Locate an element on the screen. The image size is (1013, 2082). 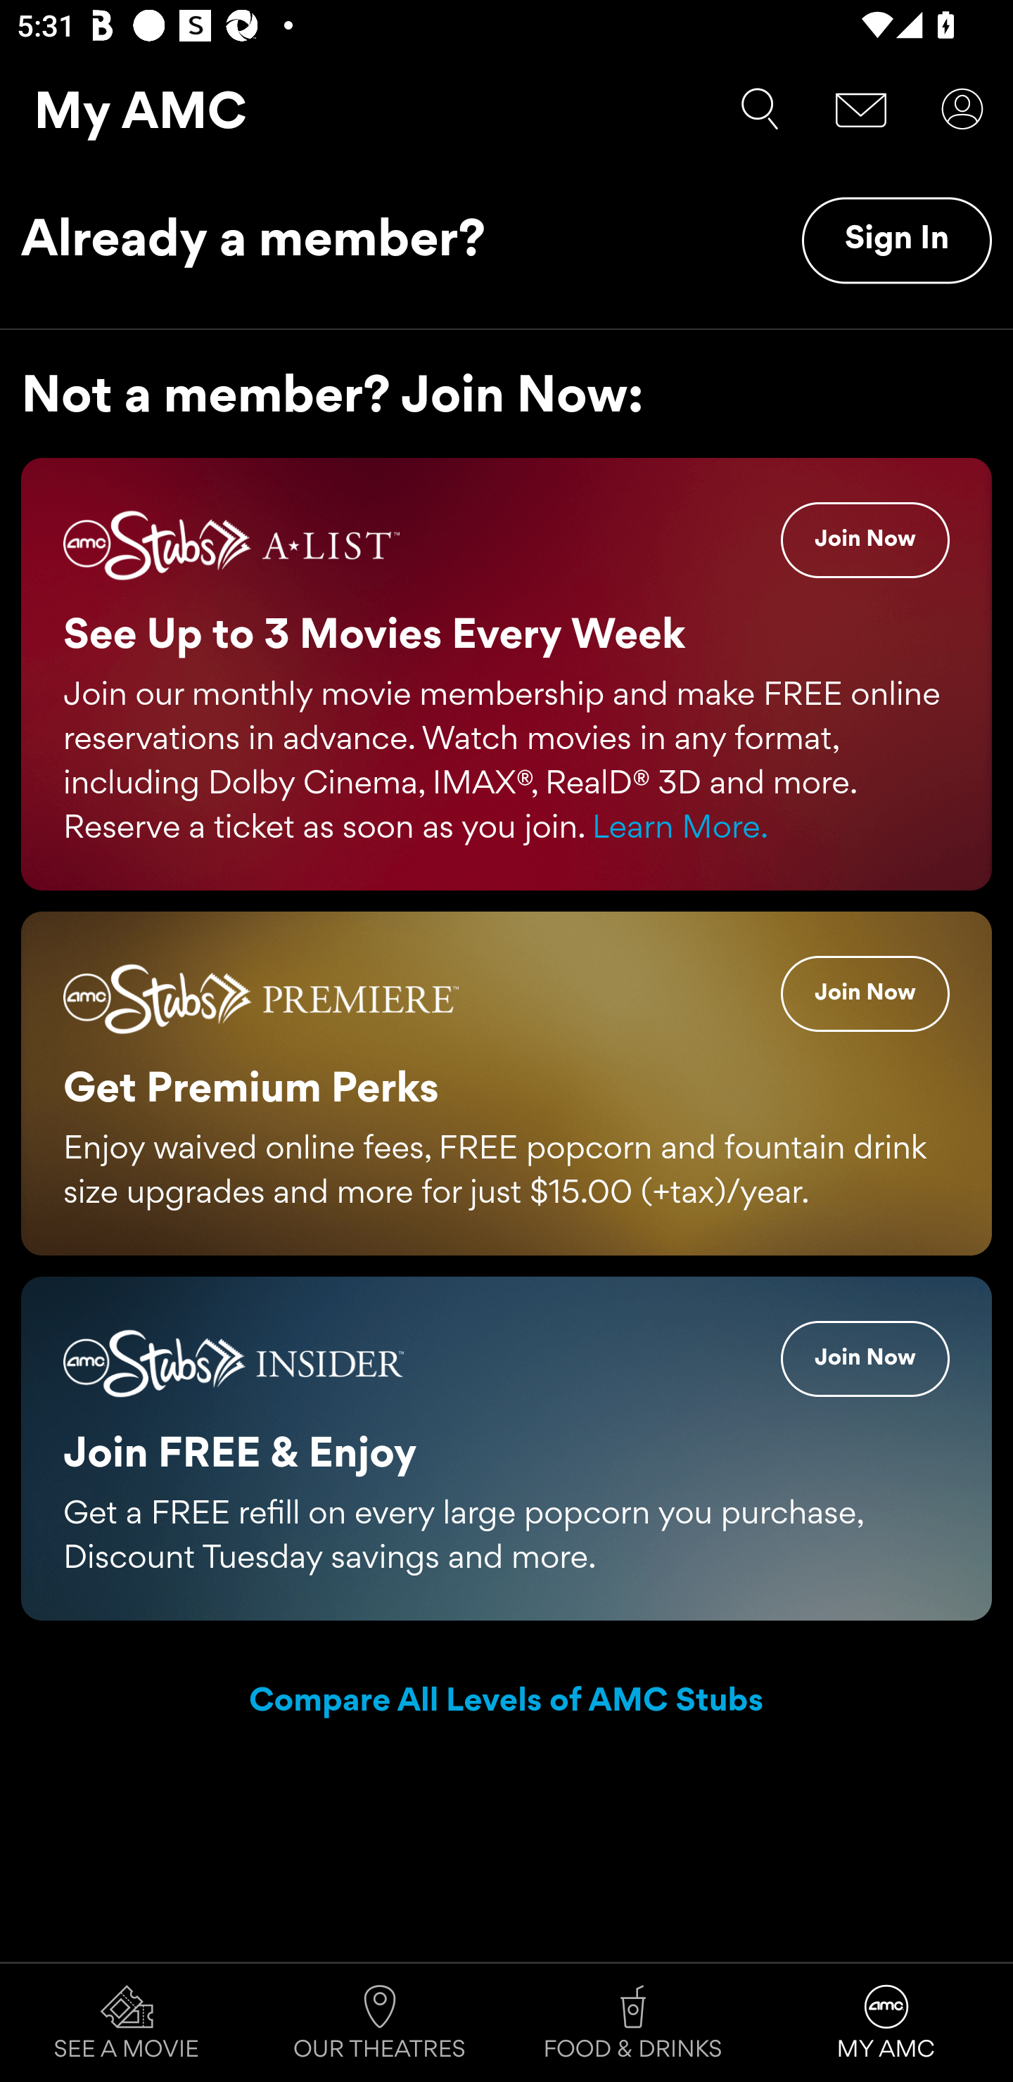
FOOD & DRINKS
Tab 3 of 4 is located at coordinates (633, 2023).